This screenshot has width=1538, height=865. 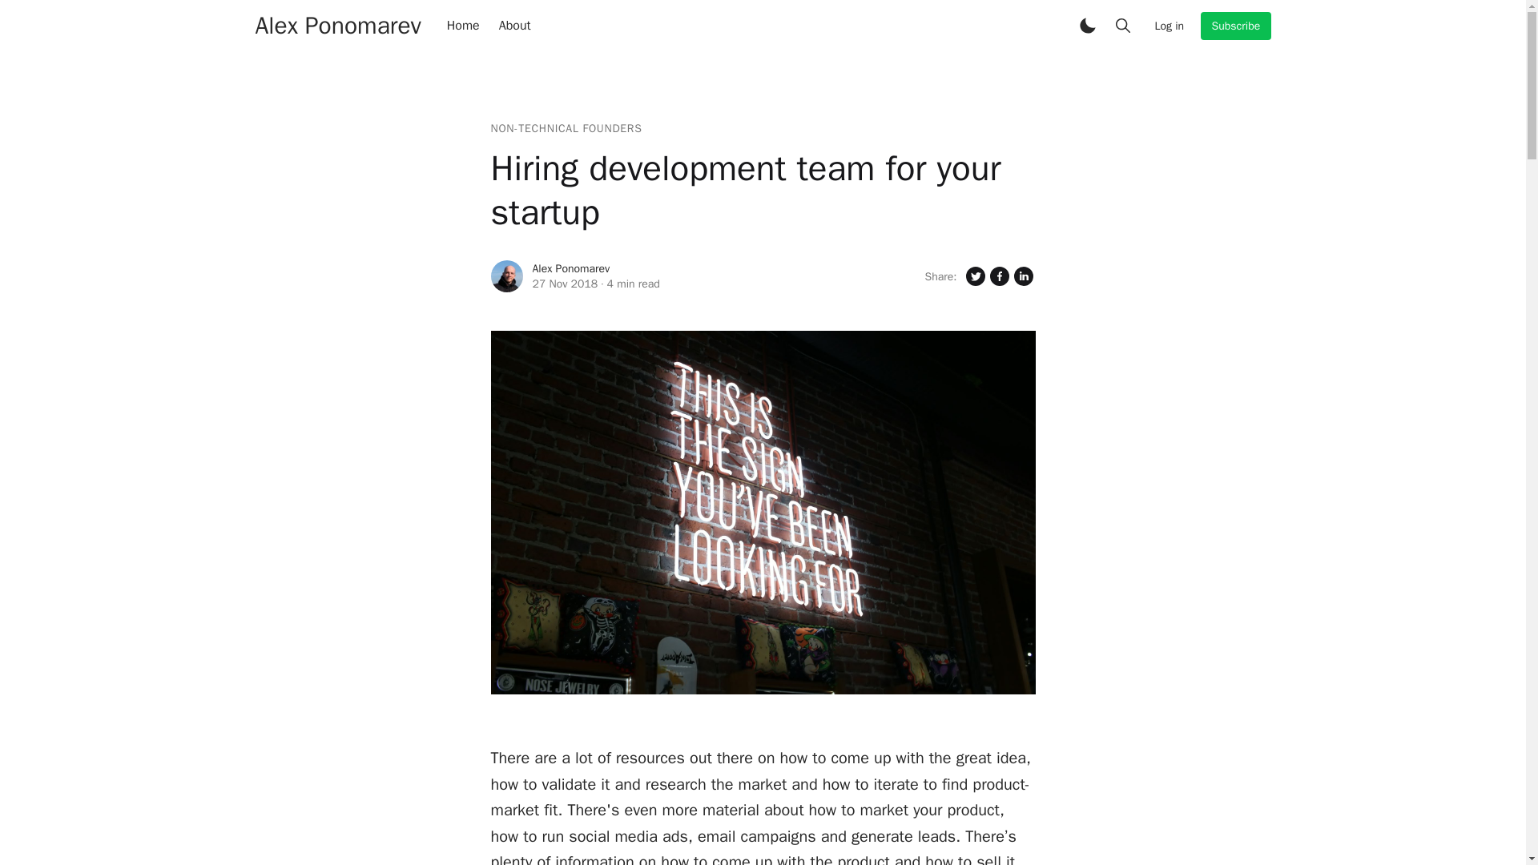 I want to click on NON-TECHNICAL FOUNDERS, so click(x=566, y=128).